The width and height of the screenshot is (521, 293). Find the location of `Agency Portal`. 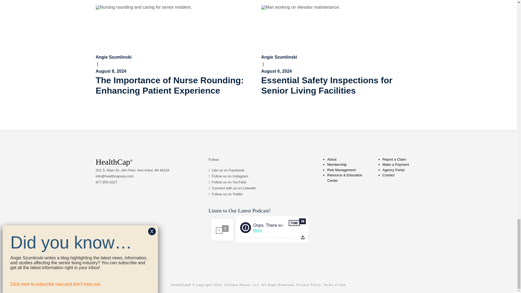

Agency Portal is located at coordinates (393, 170).